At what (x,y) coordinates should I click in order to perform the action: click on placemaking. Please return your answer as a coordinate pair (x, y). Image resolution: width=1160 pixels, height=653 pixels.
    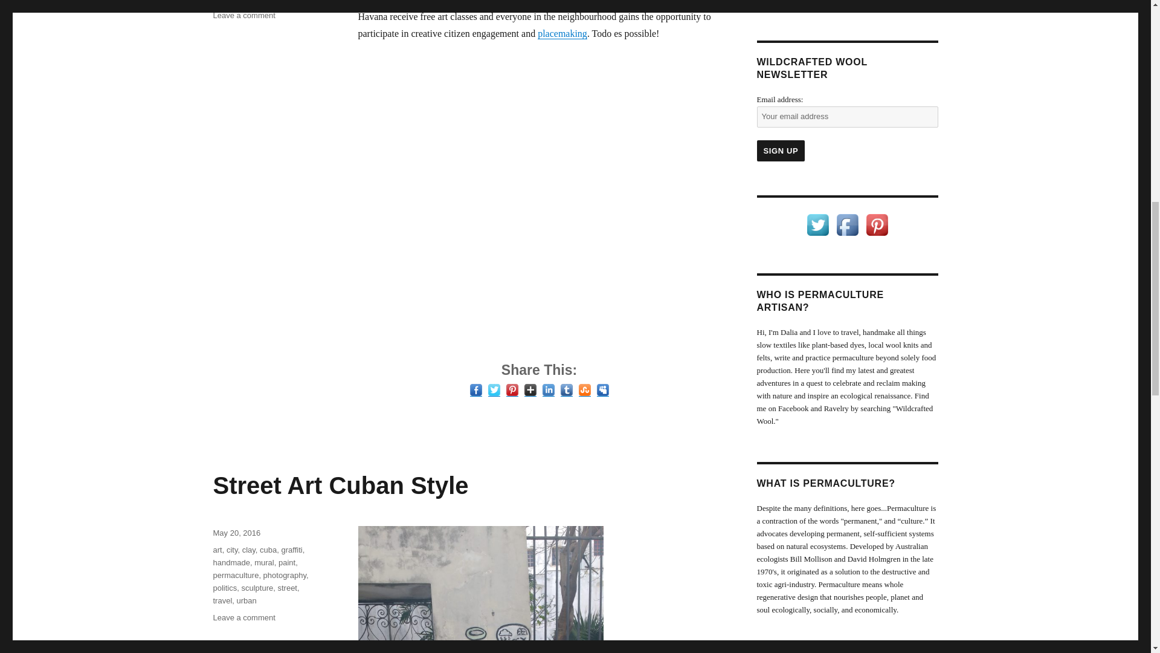
    Looking at the image, I should click on (562, 33).